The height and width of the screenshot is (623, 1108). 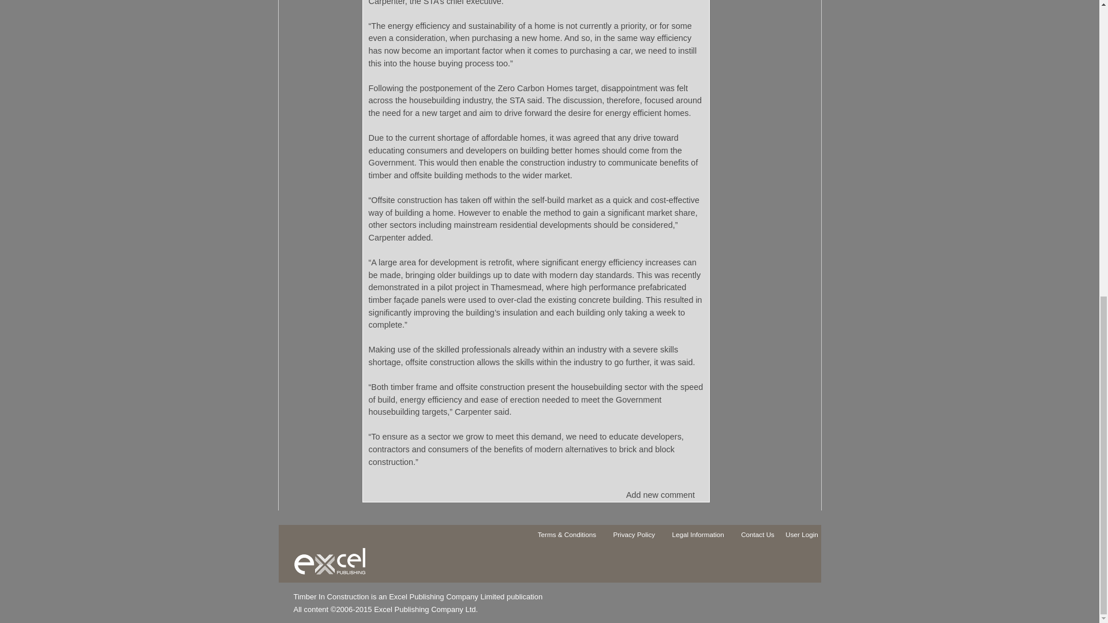 What do you see at coordinates (703, 536) in the screenshot?
I see `Legal Information` at bounding box center [703, 536].